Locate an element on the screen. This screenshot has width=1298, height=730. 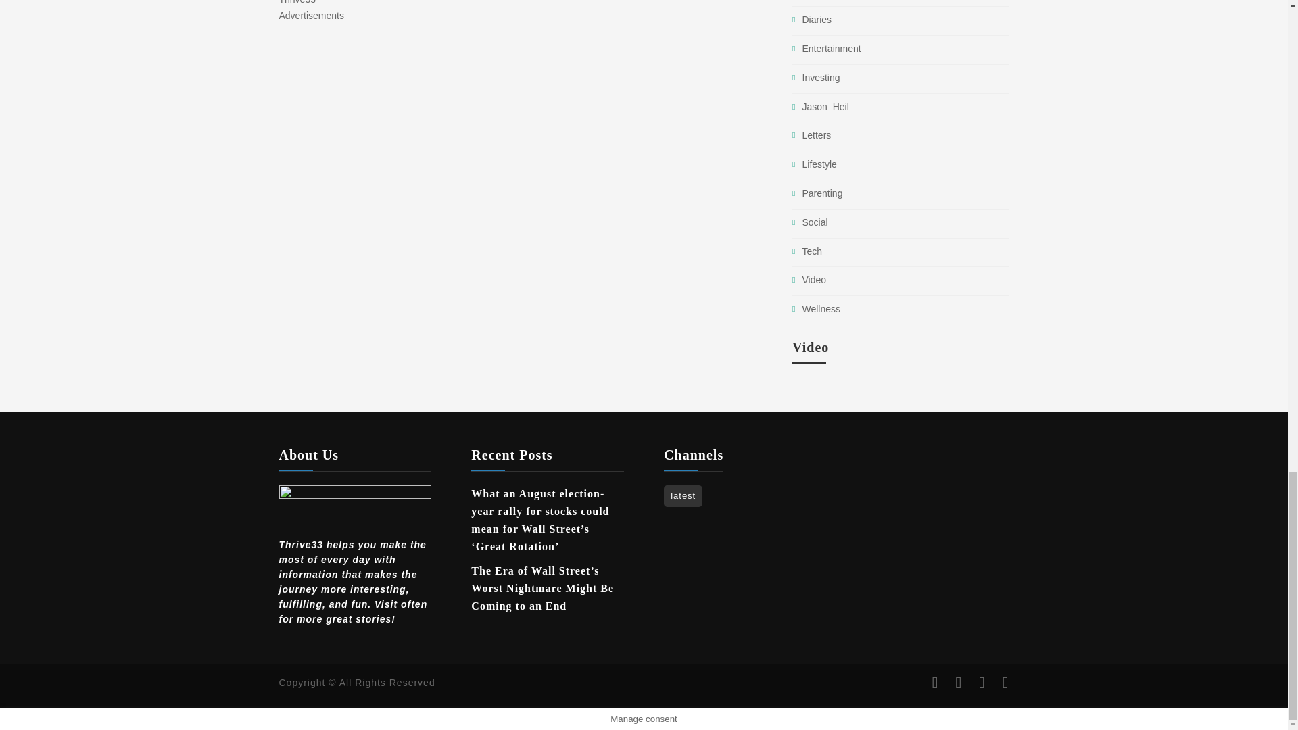
Video is located at coordinates (814, 280).